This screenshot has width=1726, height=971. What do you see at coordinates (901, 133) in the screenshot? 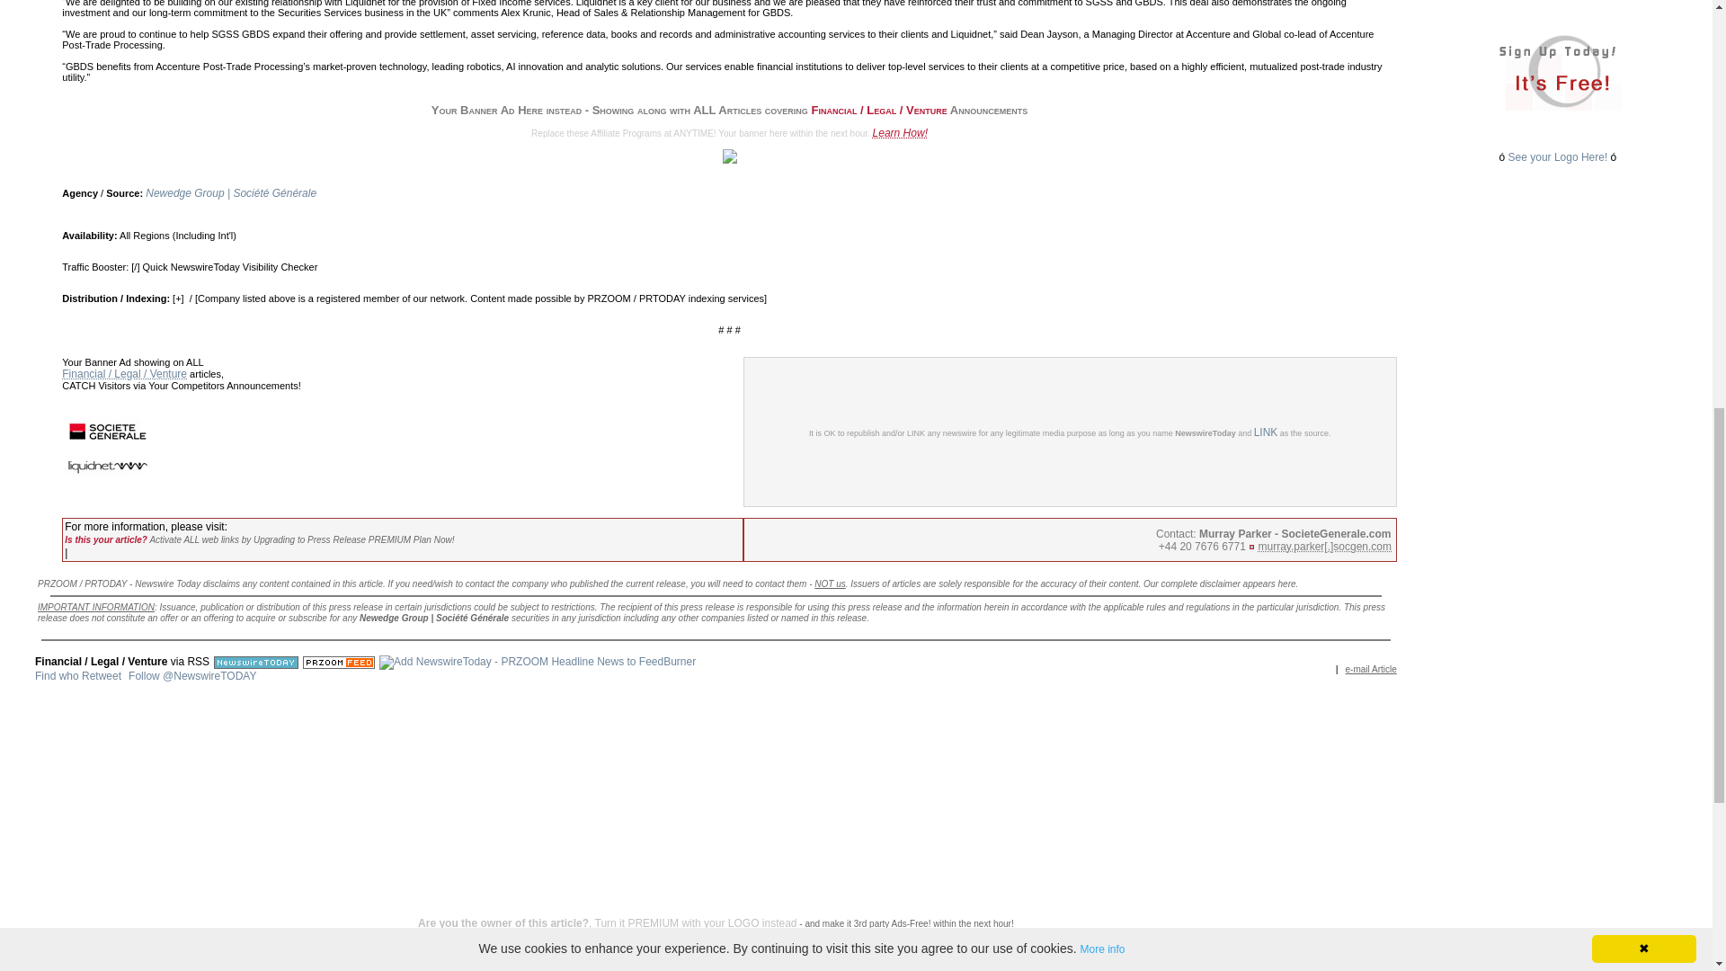
I see `Learn How!` at bounding box center [901, 133].